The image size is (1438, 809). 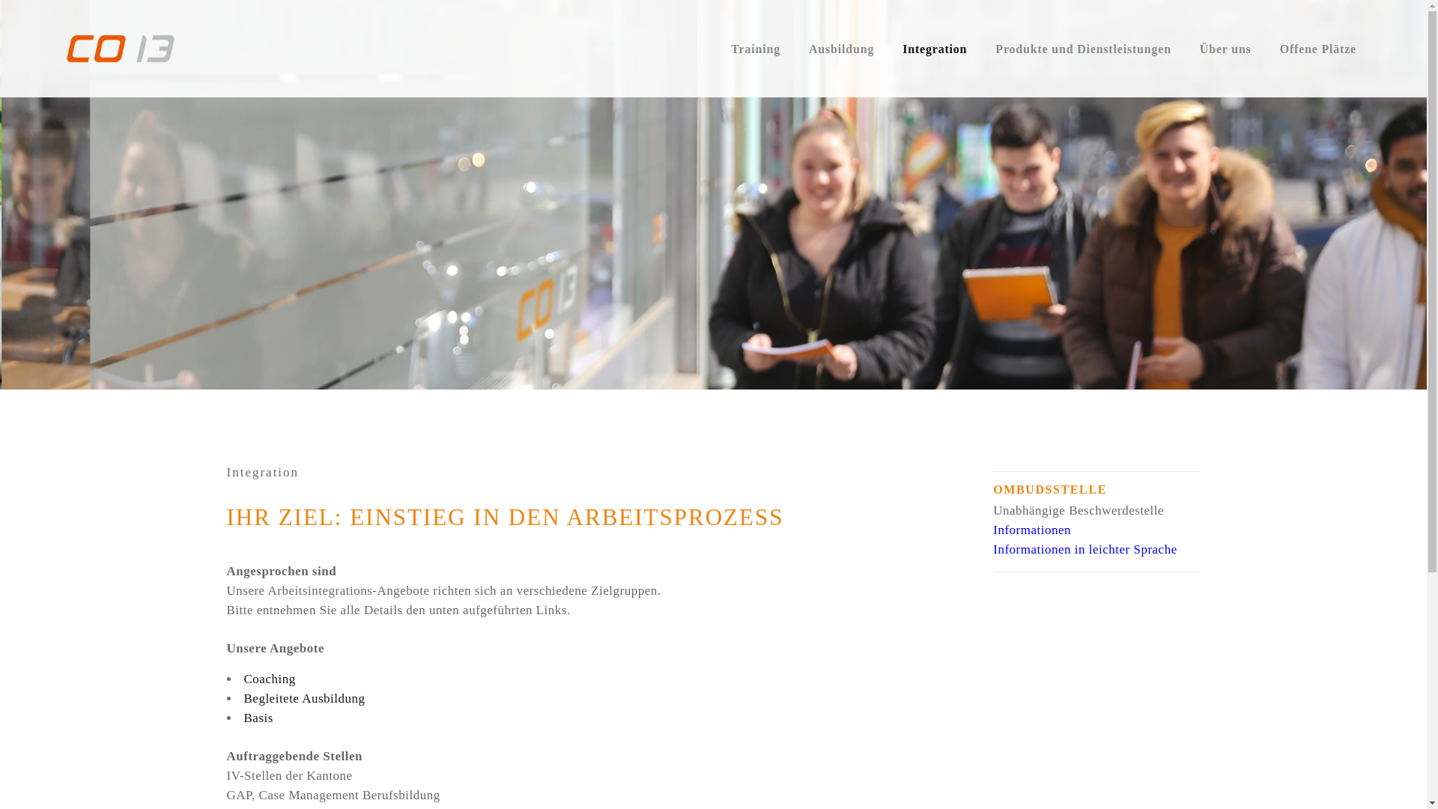 I want to click on Training, so click(x=756, y=49).